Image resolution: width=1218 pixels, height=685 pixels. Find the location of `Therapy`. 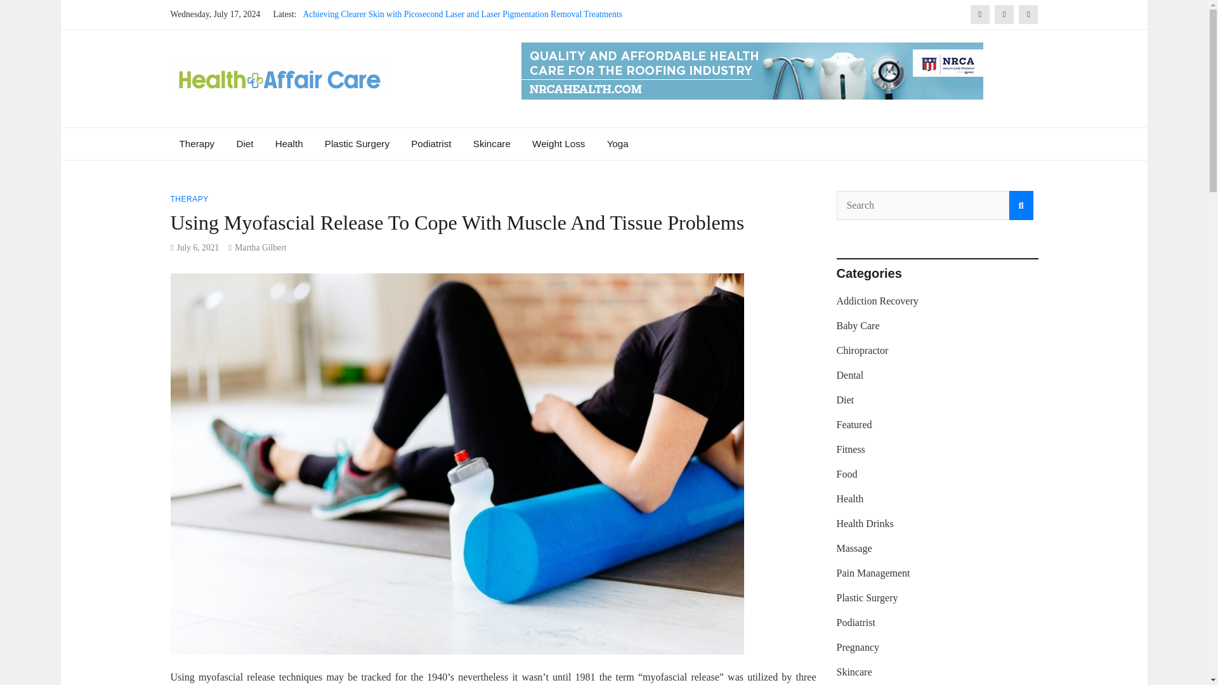

Therapy is located at coordinates (197, 143).